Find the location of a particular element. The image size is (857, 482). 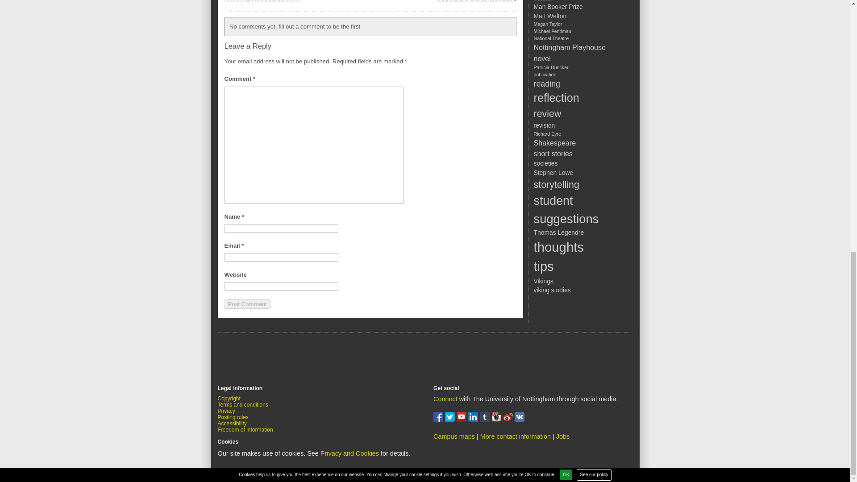

Watch us on You Tube is located at coordinates (462, 420).